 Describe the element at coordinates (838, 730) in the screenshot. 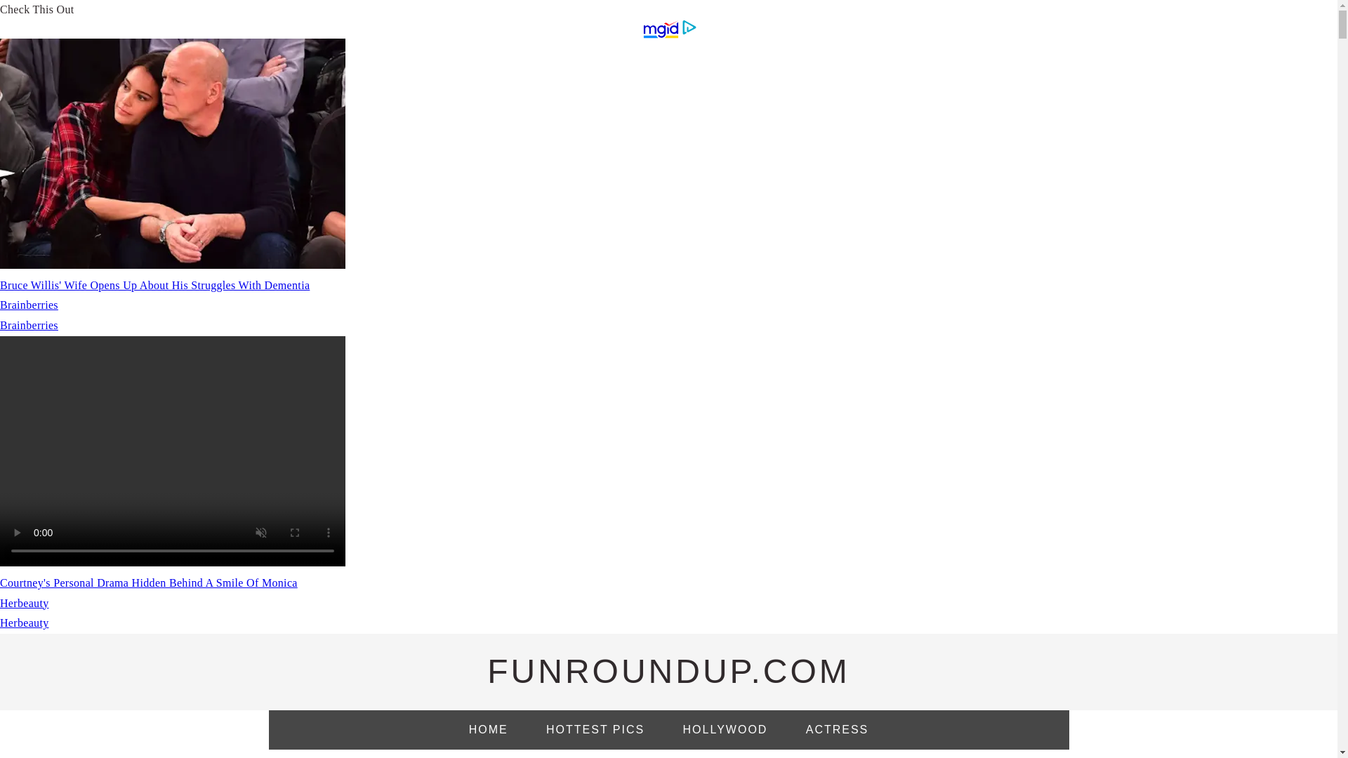

I see `ACTRESS` at that location.